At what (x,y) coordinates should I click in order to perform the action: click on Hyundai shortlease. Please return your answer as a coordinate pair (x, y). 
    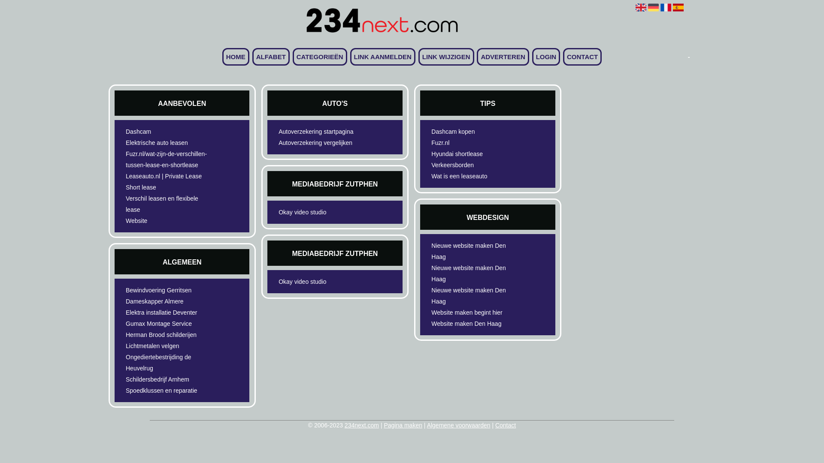
    Looking at the image, I should click on (473, 154).